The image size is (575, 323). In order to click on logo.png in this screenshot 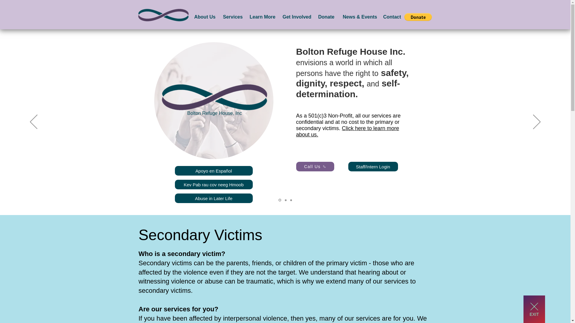, I will do `click(163, 15)`.